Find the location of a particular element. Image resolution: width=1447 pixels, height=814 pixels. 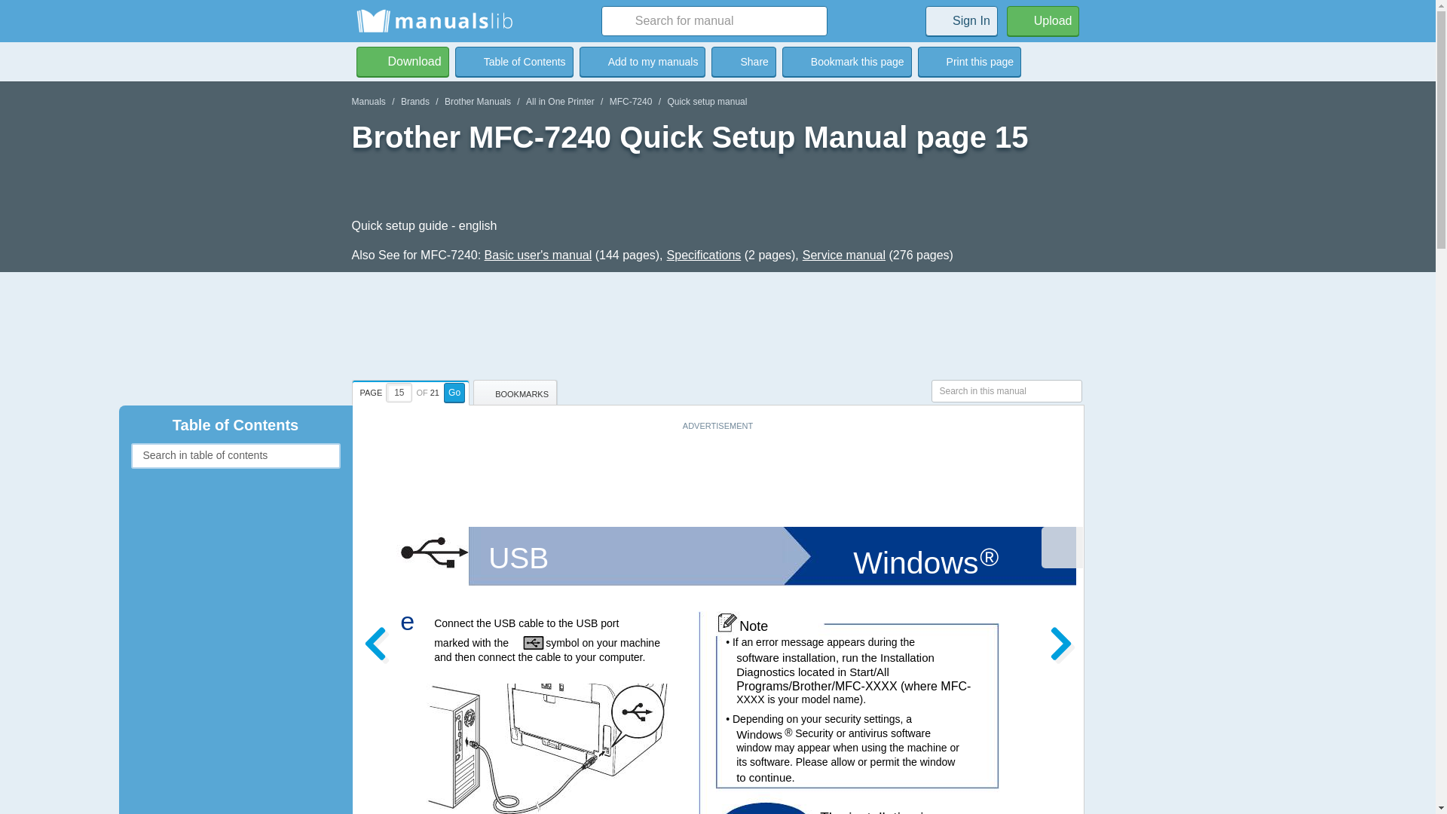

Brother Manuals is located at coordinates (477, 101).